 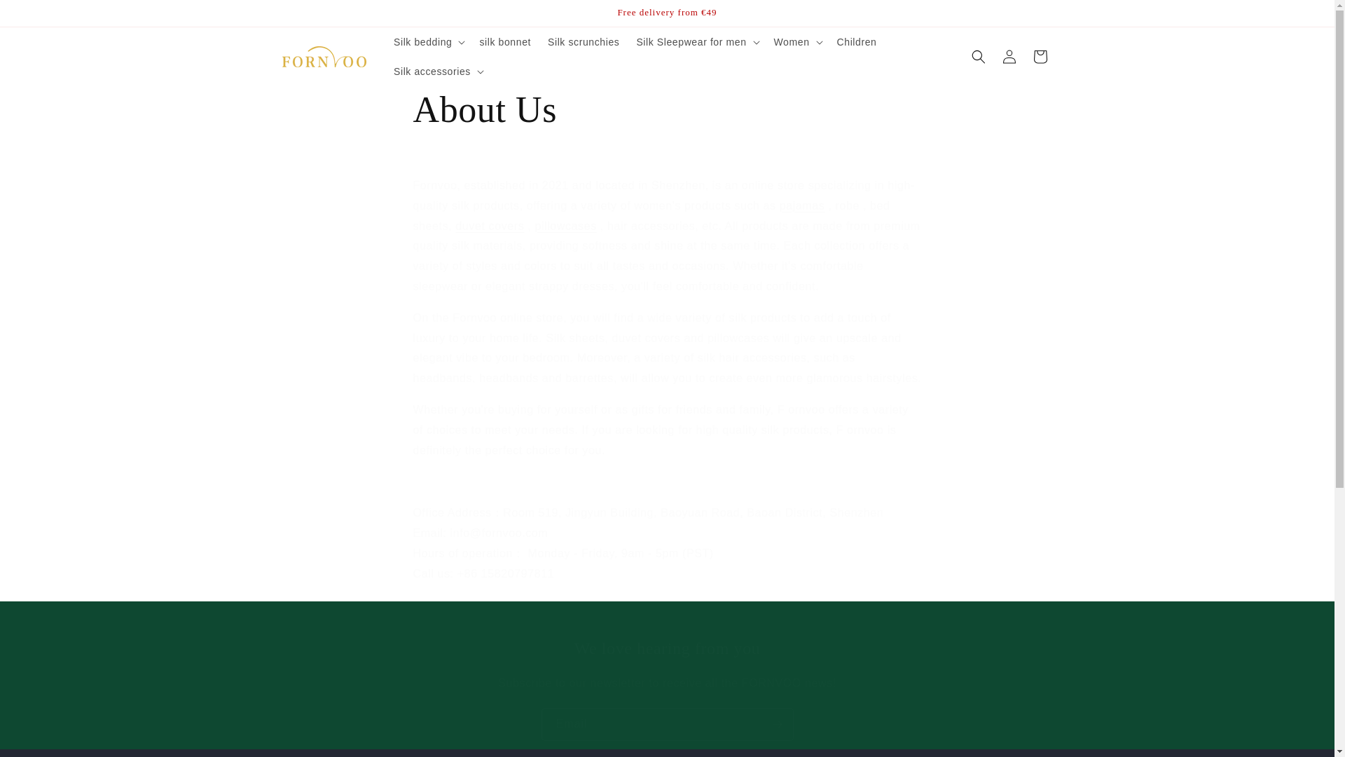 What do you see at coordinates (667, 724) in the screenshot?
I see `Email` at bounding box center [667, 724].